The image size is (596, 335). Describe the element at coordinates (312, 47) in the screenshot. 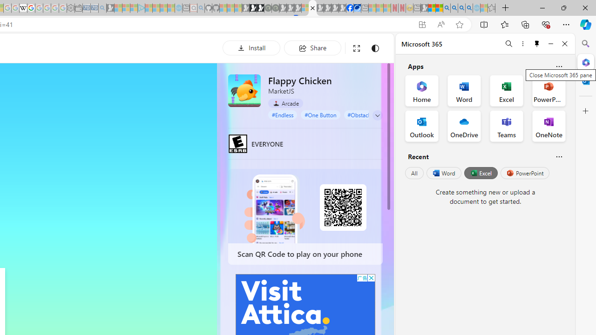

I see `Share` at that location.